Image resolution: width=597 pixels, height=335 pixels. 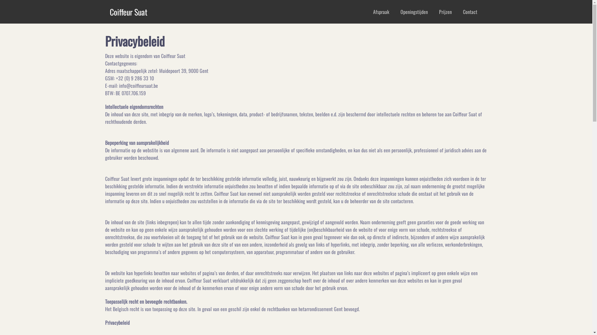 What do you see at coordinates (128, 12) in the screenshot?
I see `Coiffeur Suat` at bounding box center [128, 12].